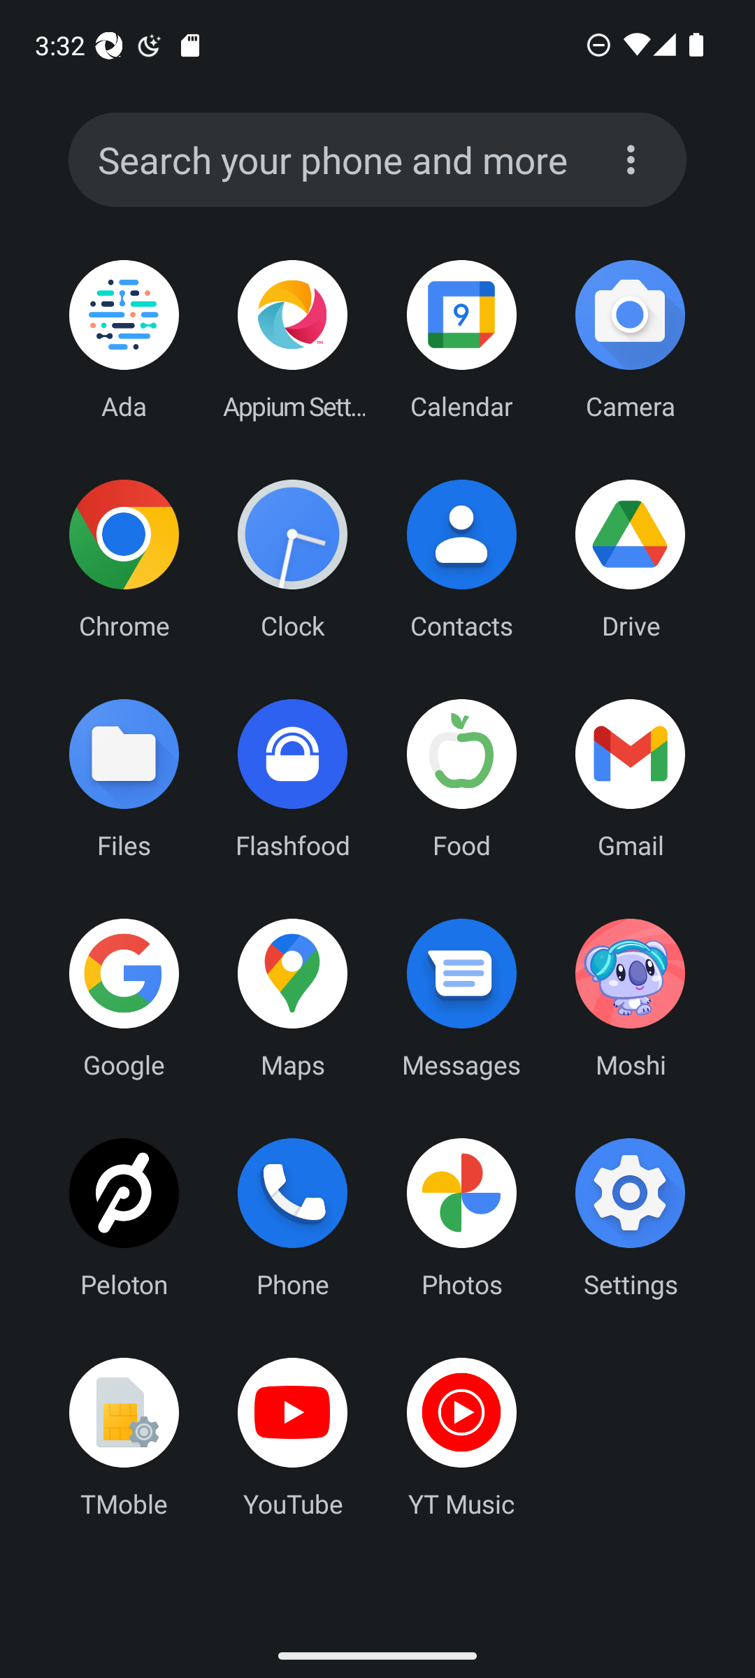 This screenshot has width=755, height=1678. I want to click on Messages, so click(461, 997).